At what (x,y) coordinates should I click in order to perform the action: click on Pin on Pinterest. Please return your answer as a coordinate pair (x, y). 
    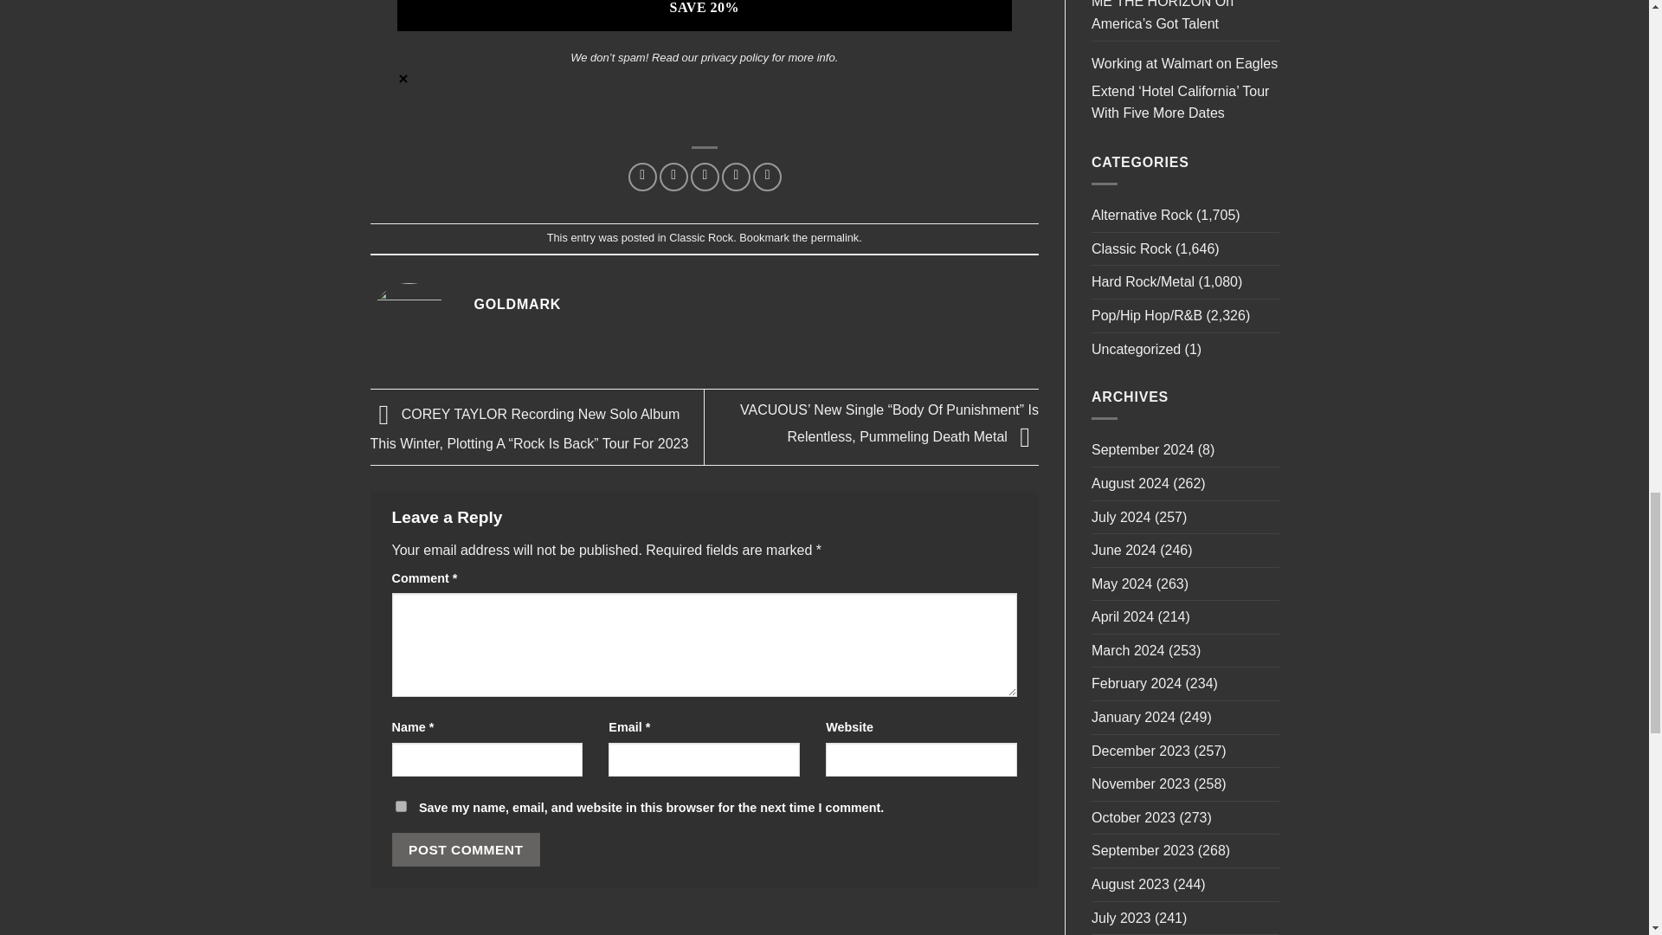
    Looking at the image, I should click on (736, 177).